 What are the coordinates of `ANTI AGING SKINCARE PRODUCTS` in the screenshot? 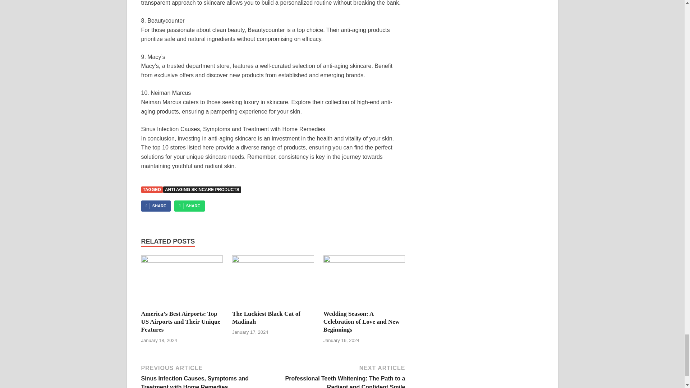 It's located at (202, 190).